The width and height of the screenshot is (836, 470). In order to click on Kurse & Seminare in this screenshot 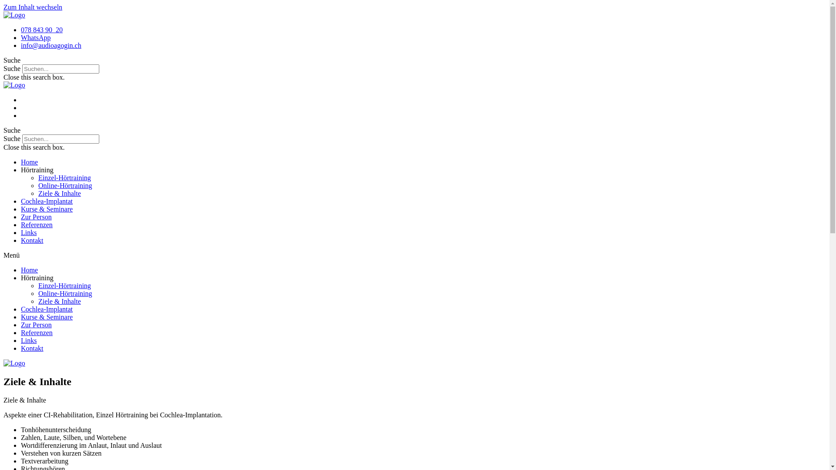, I will do `click(47, 209)`.